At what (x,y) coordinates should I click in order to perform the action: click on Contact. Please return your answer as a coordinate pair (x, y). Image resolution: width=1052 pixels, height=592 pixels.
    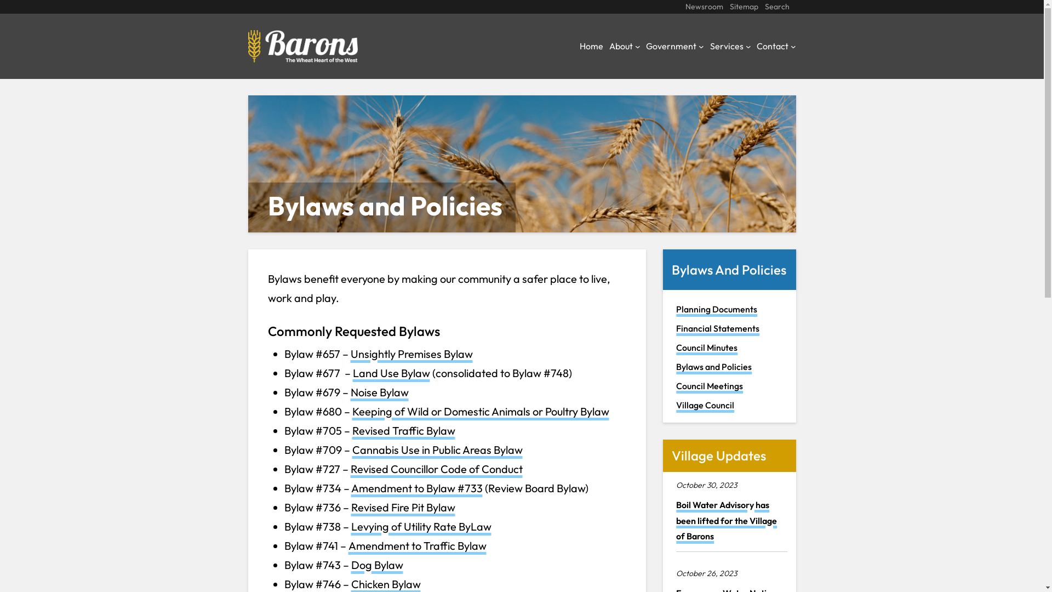
    Looking at the image, I should click on (773, 46).